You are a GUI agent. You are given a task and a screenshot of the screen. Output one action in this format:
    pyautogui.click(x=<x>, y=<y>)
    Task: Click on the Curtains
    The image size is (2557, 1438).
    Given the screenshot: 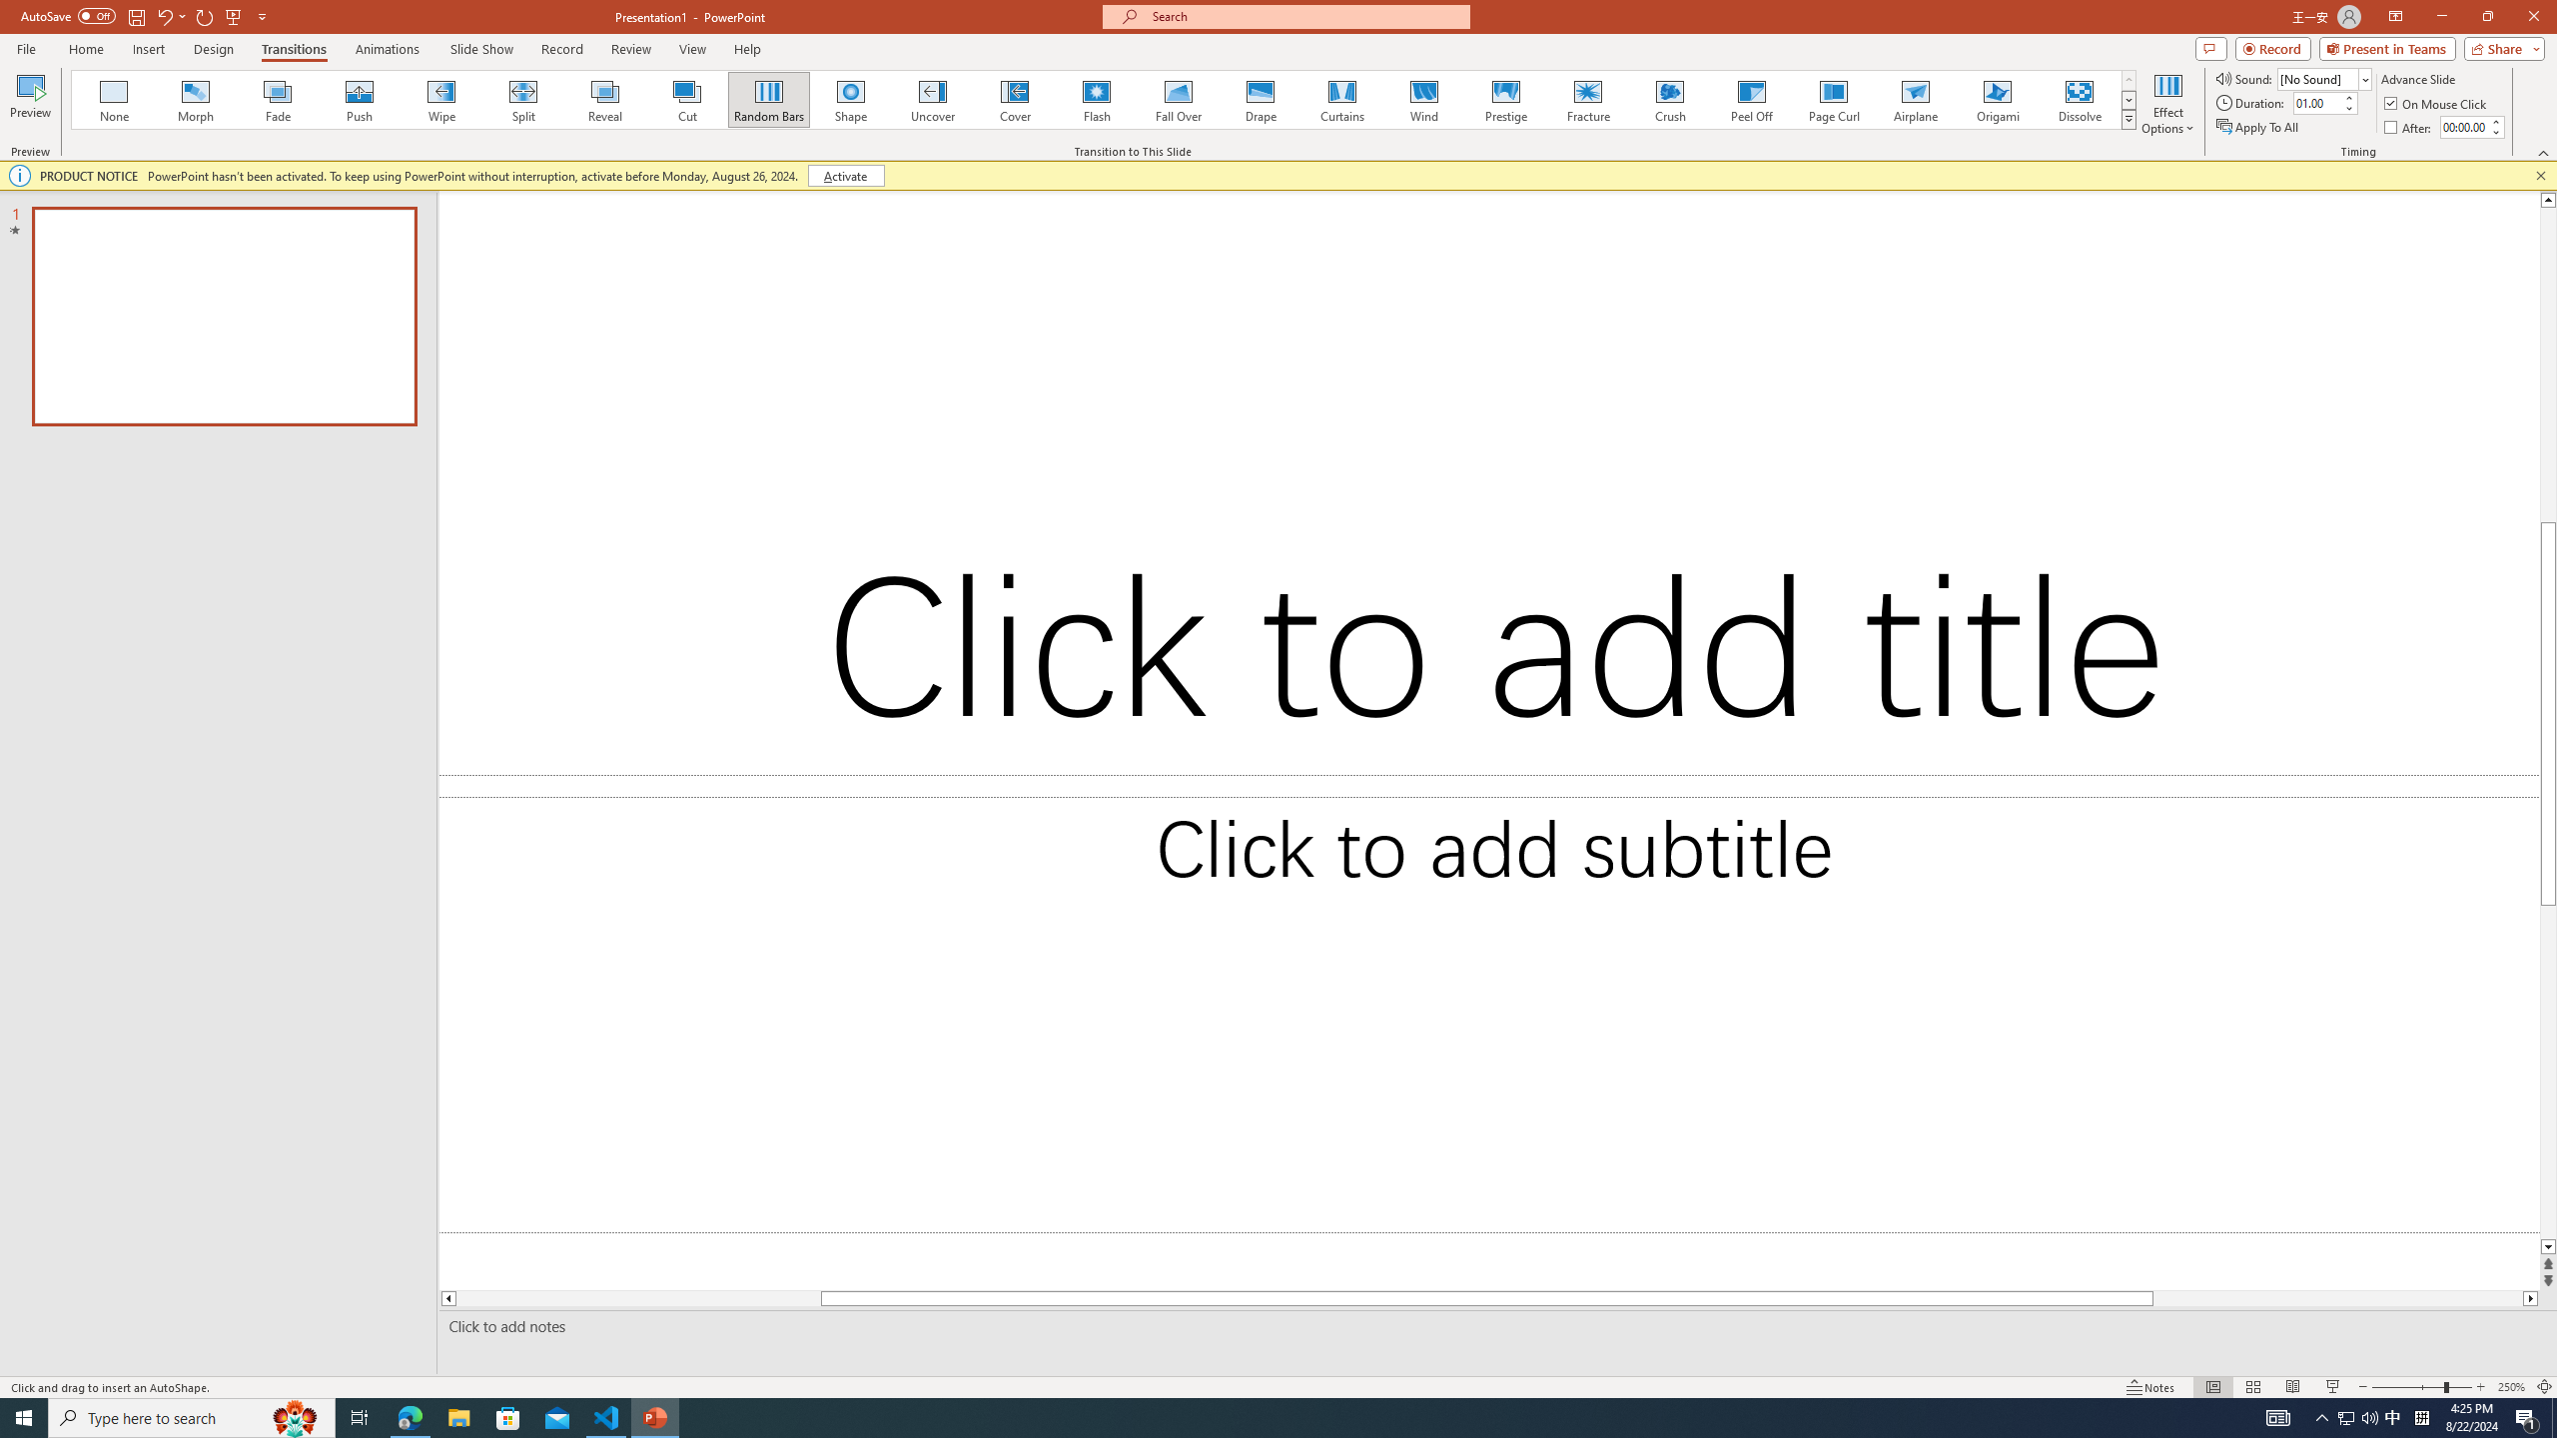 What is the action you would take?
    pyautogui.click(x=1342, y=100)
    